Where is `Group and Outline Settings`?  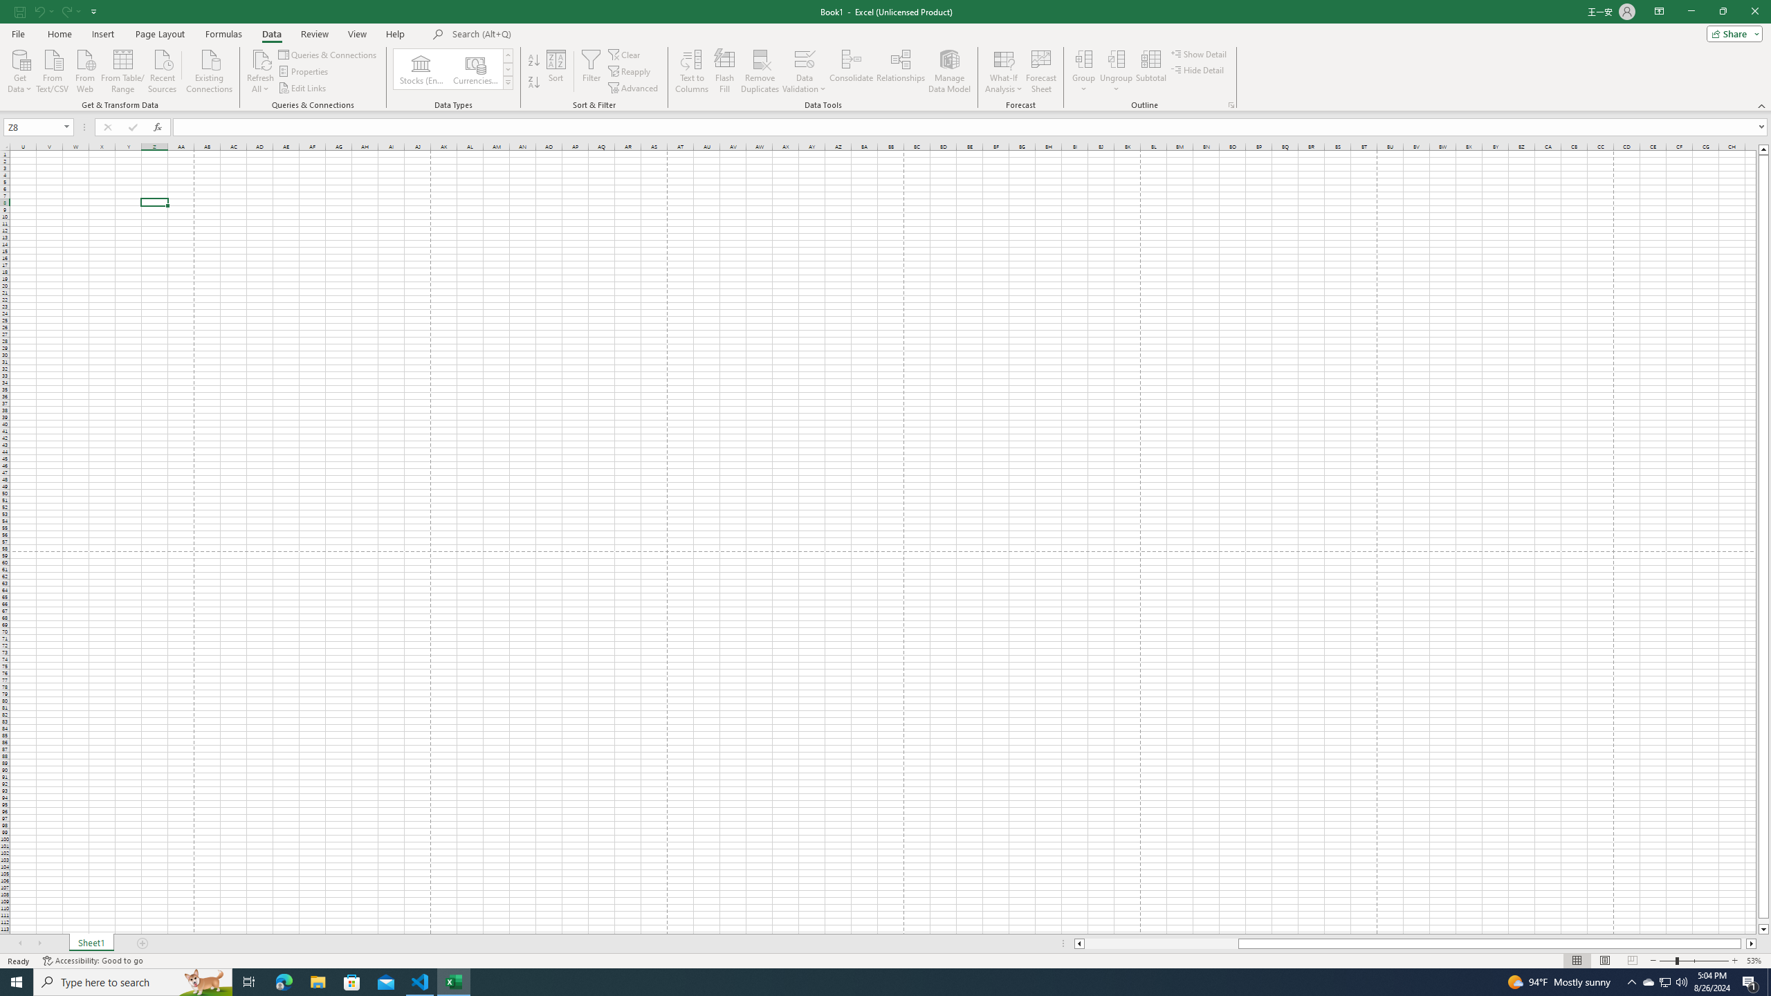 Group and Outline Settings is located at coordinates (1230, 105).